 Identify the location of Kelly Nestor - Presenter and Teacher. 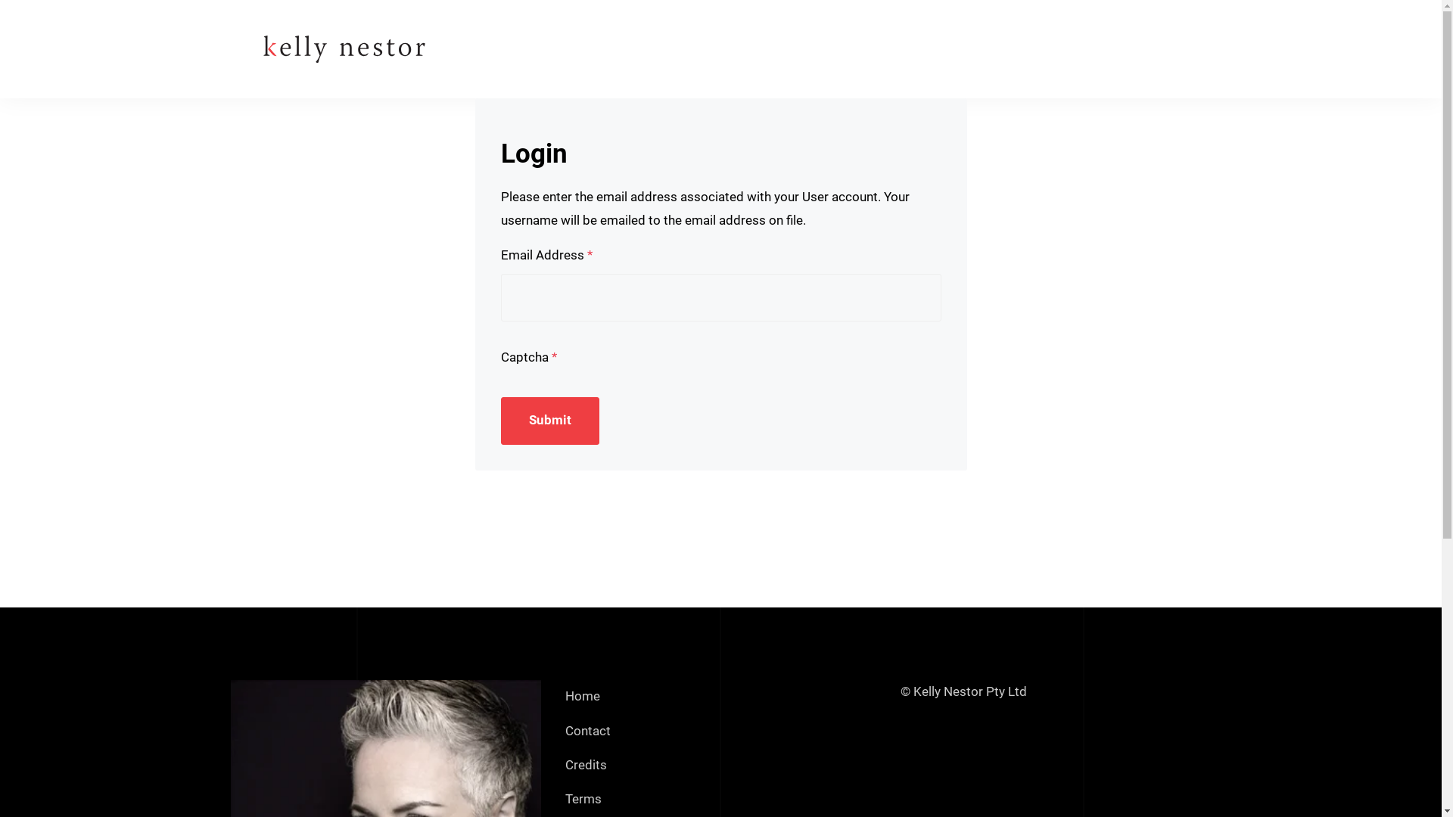
(344, 48).